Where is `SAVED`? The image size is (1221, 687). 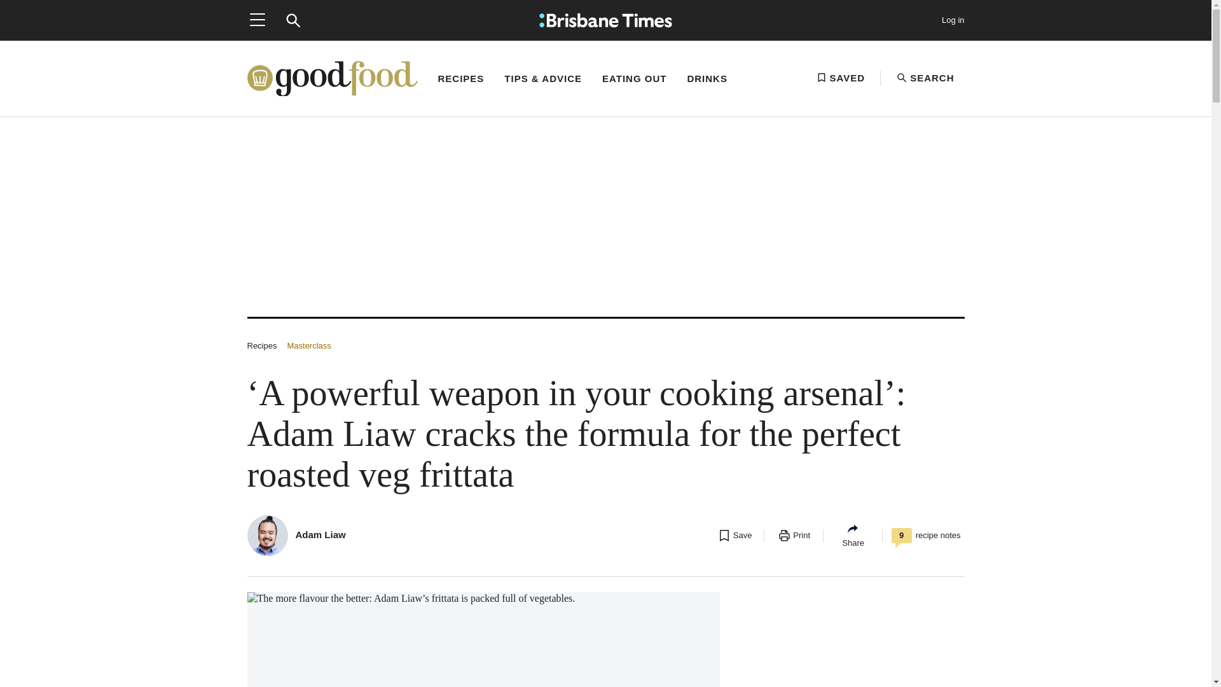
SAVED is located at coordinates (841, 78).